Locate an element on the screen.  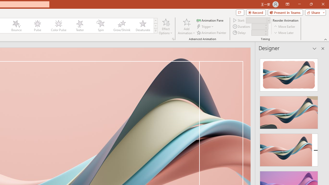
Animation Duration is located at coordinates (258, 27).